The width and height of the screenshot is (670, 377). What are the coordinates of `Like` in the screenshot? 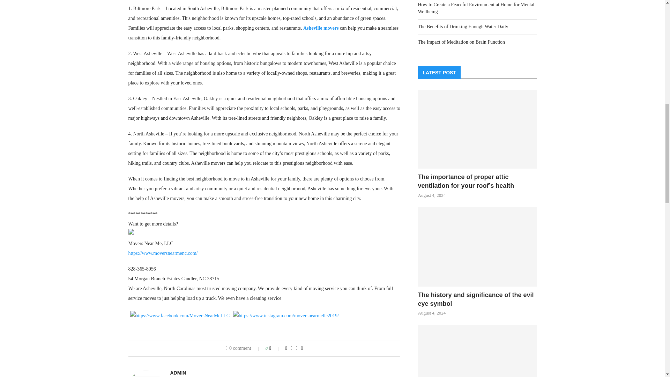 It's located at (275, 348).